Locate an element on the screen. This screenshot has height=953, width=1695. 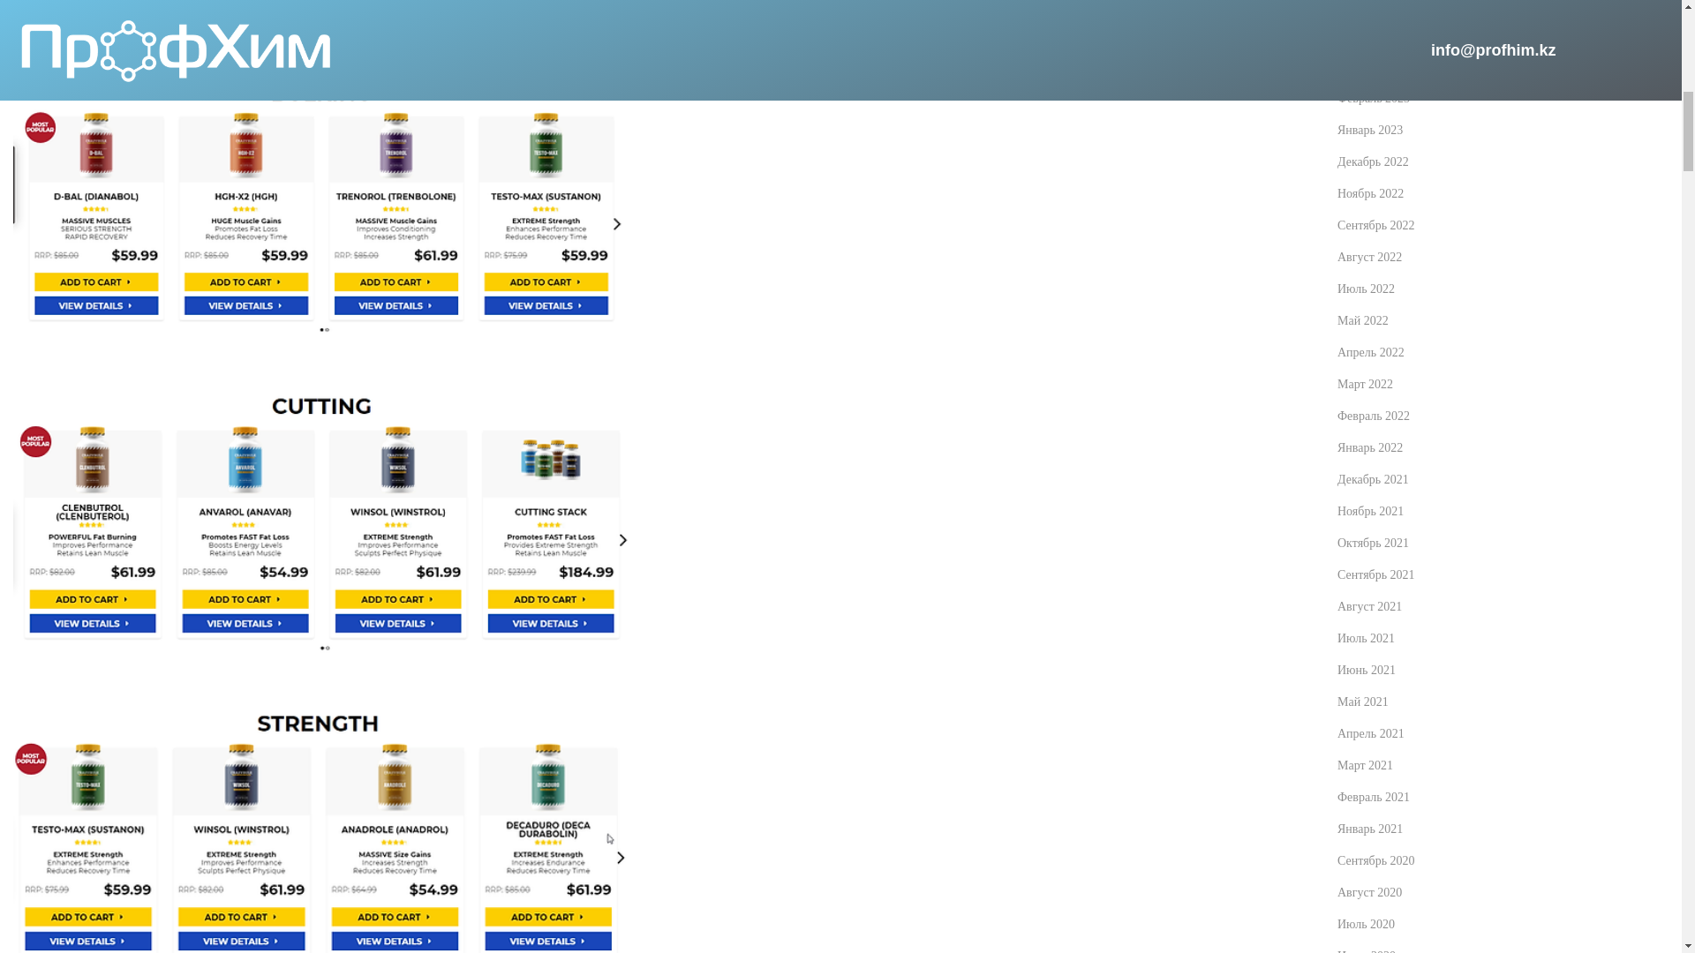
leprosy anti drugs is located at coordinates (321, 521).